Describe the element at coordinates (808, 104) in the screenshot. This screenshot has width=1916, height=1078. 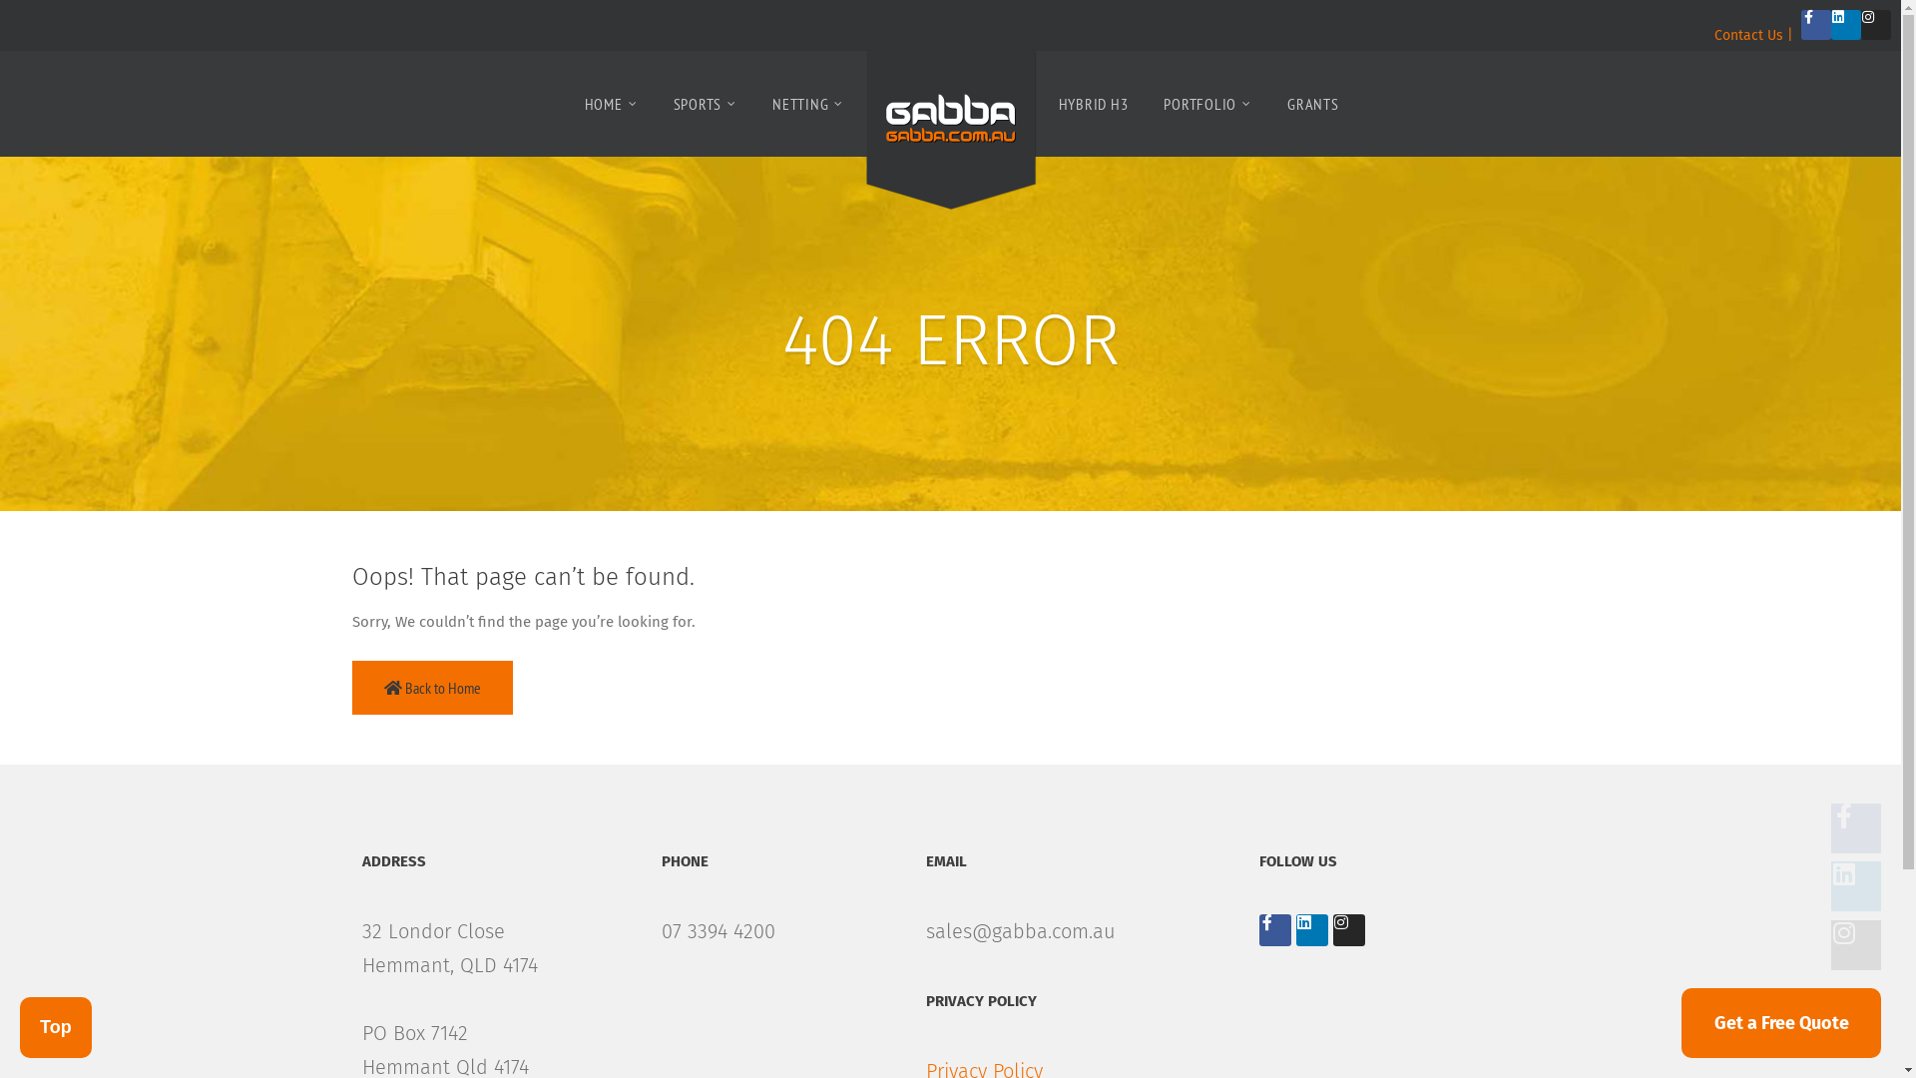
I see `NETTING` at that location.